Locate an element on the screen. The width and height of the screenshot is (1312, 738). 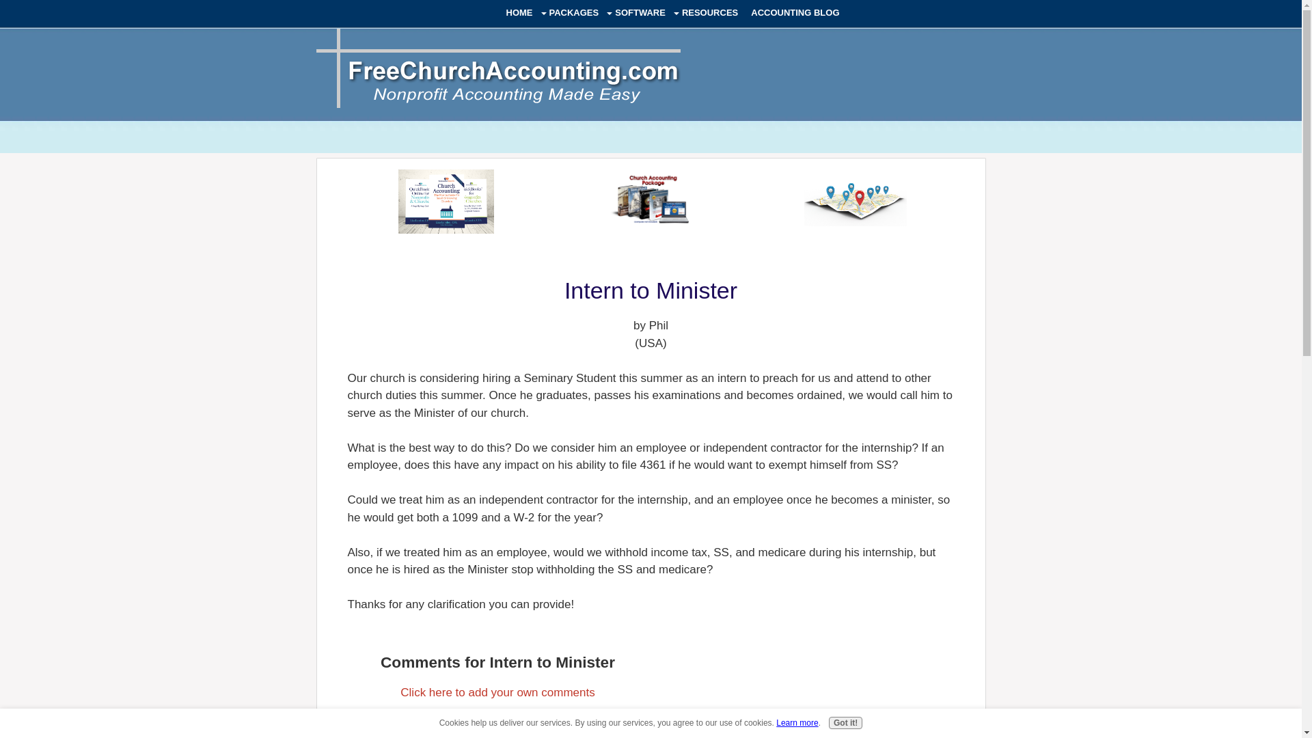
ACCOUNTING BLOG is located at coordinates (795, 12).